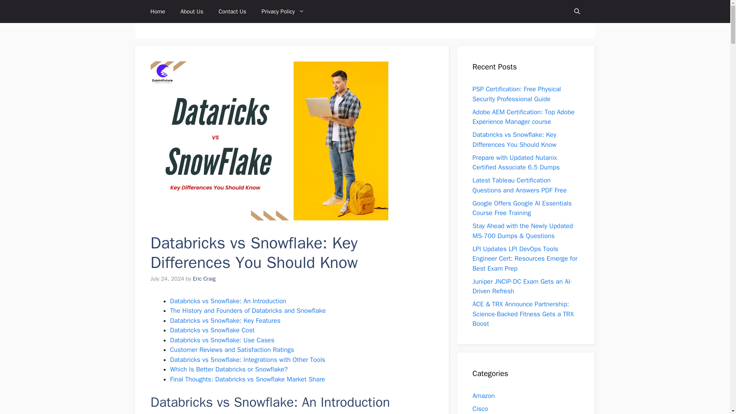  Describe the element at coordinates (204, 278) in the screenshot. I see `Eric Craig` at that location.